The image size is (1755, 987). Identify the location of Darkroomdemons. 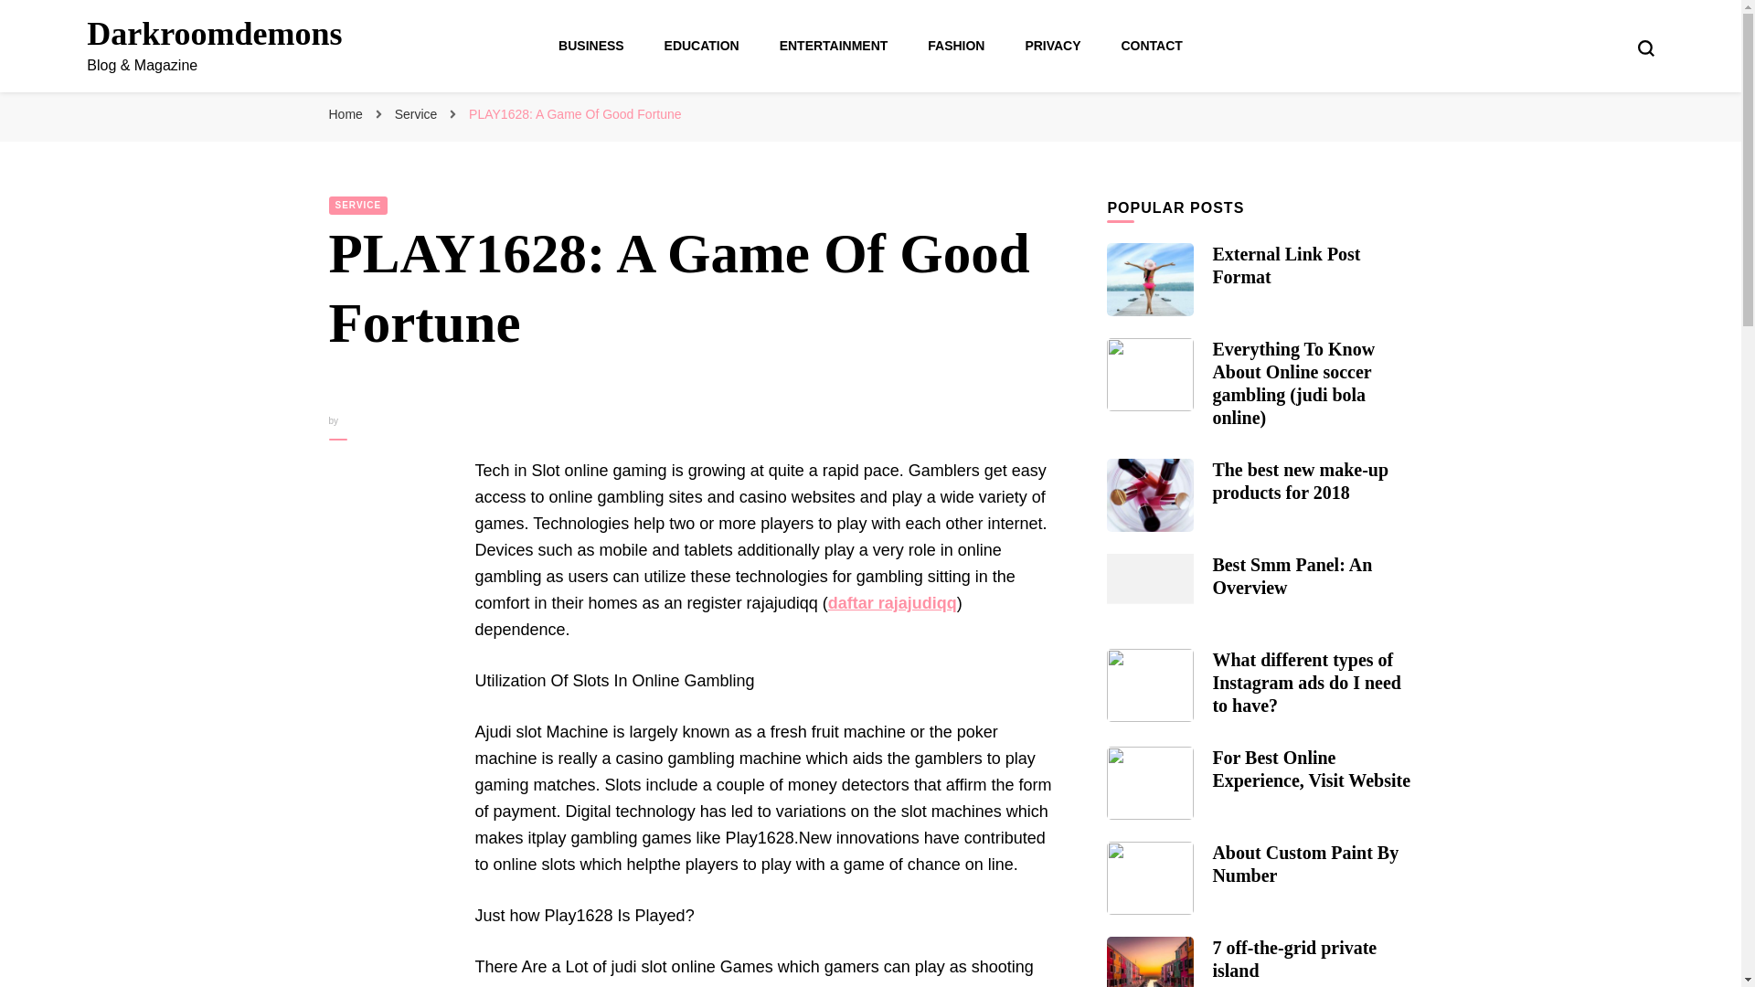
(214, 34).